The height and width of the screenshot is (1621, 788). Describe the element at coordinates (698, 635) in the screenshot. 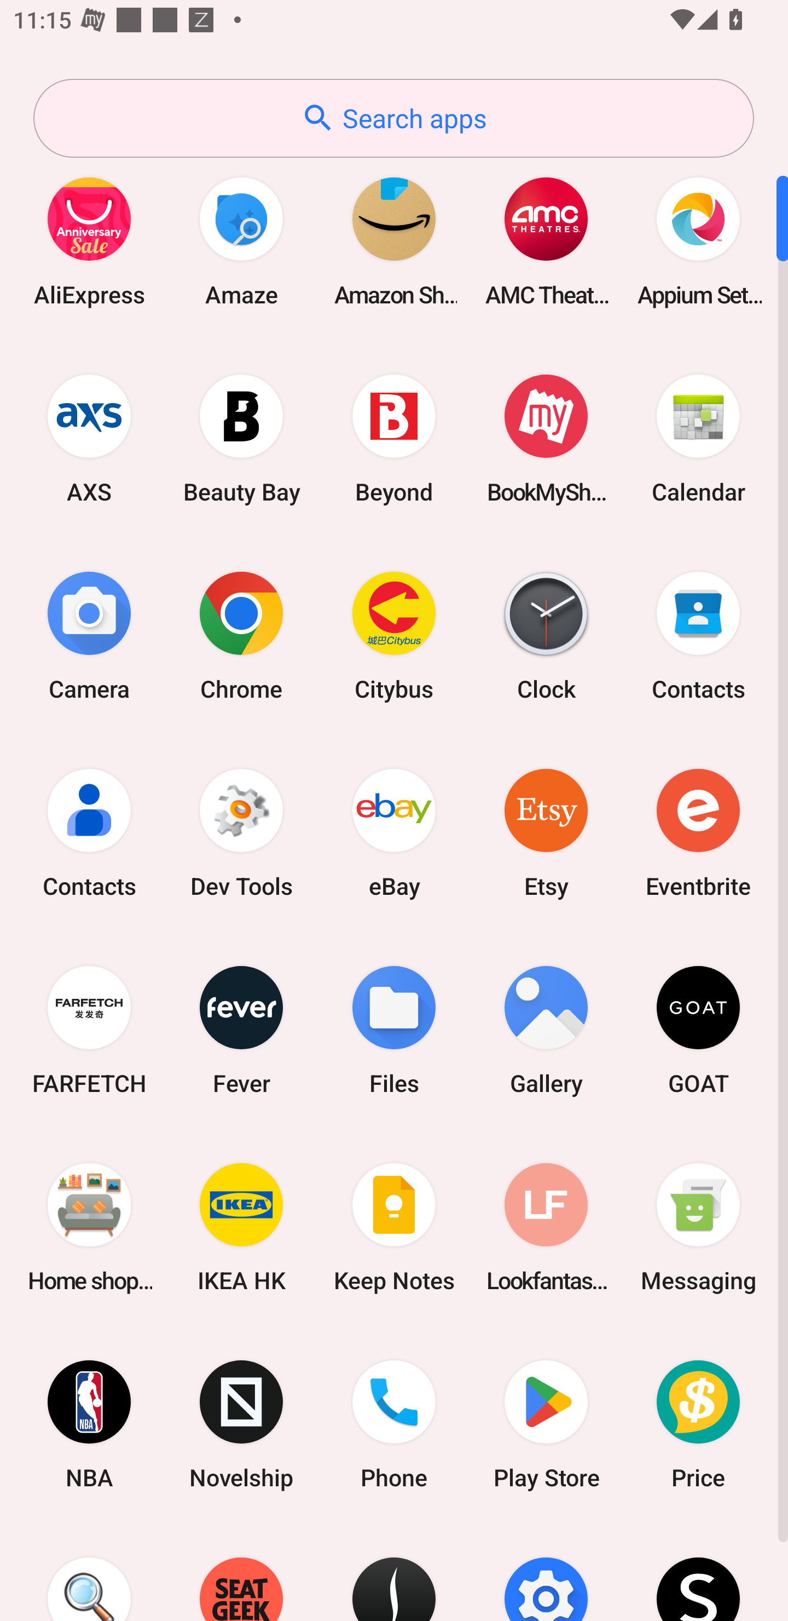

I see `Contacts` at that location.